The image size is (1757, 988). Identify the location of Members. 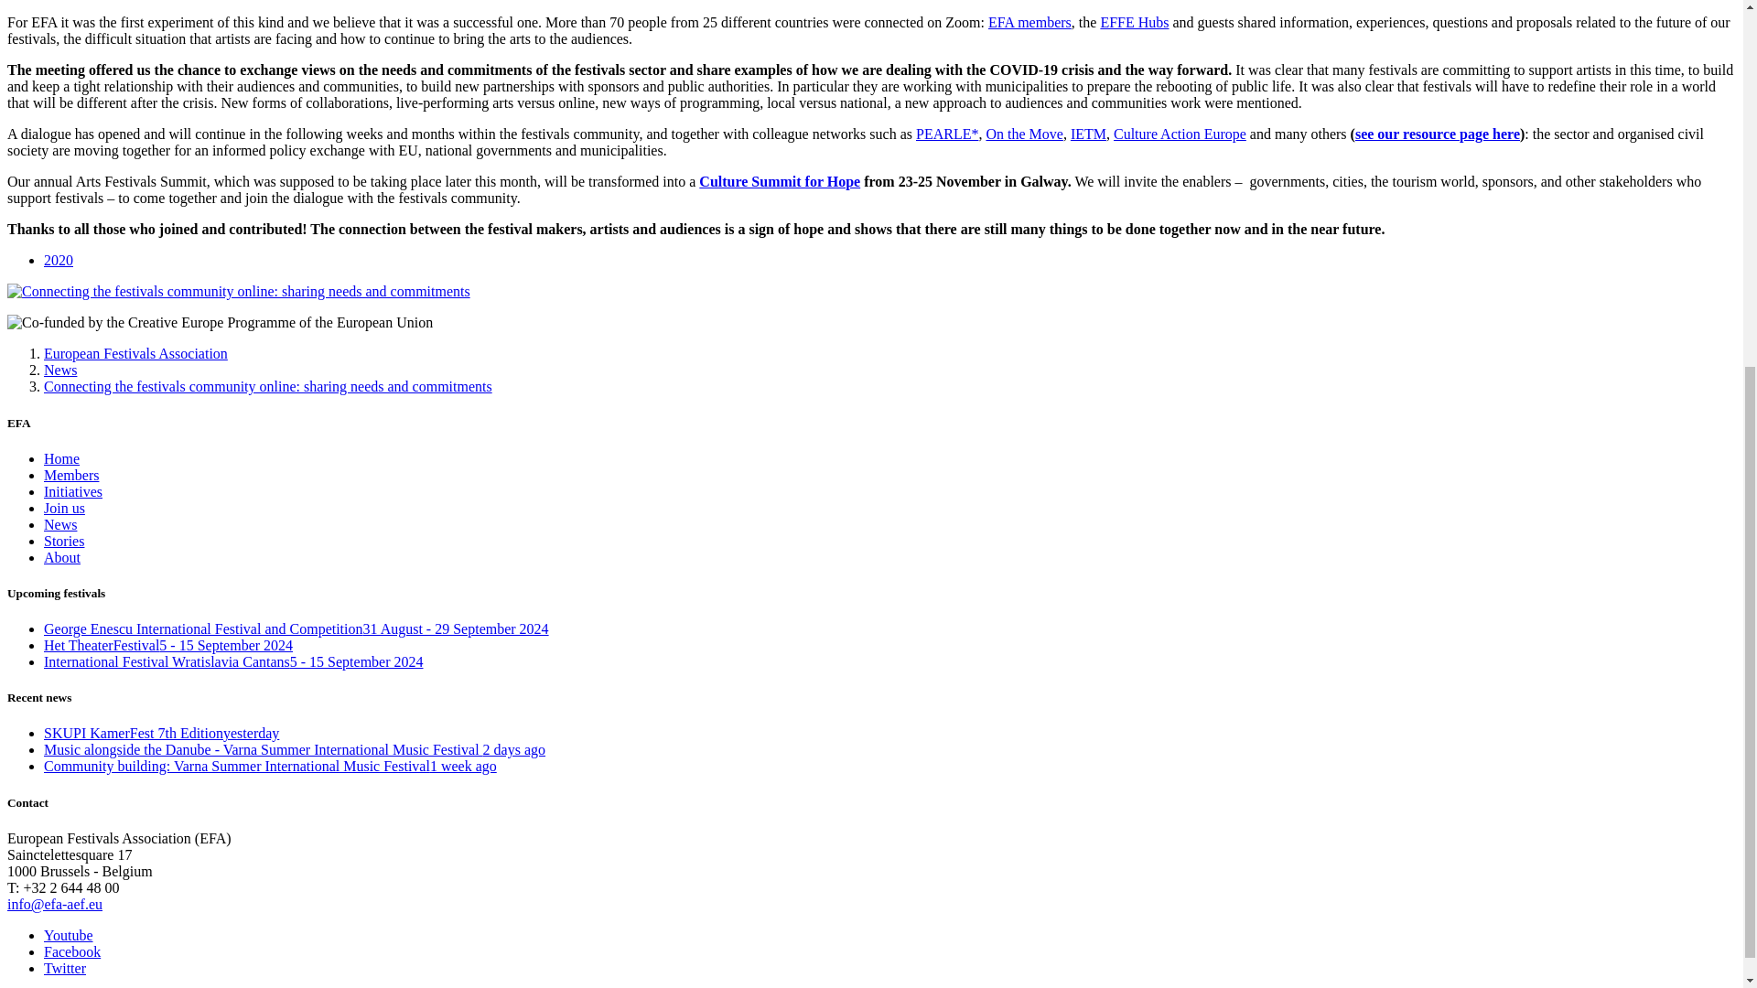
(71, 475).